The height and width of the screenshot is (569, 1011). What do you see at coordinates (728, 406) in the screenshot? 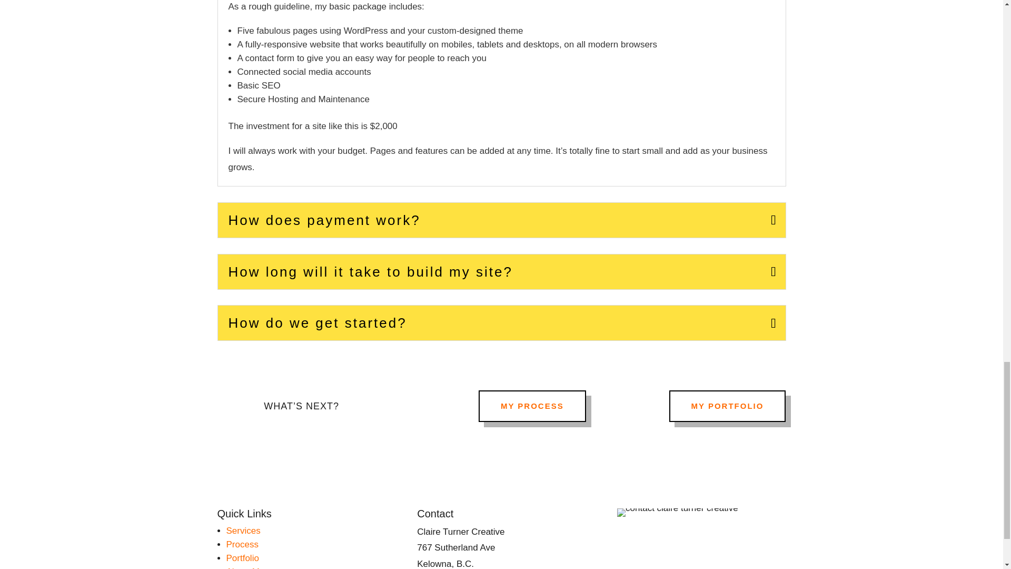
I see `MY PORTFOLIO` at bounding box center [728, 406].